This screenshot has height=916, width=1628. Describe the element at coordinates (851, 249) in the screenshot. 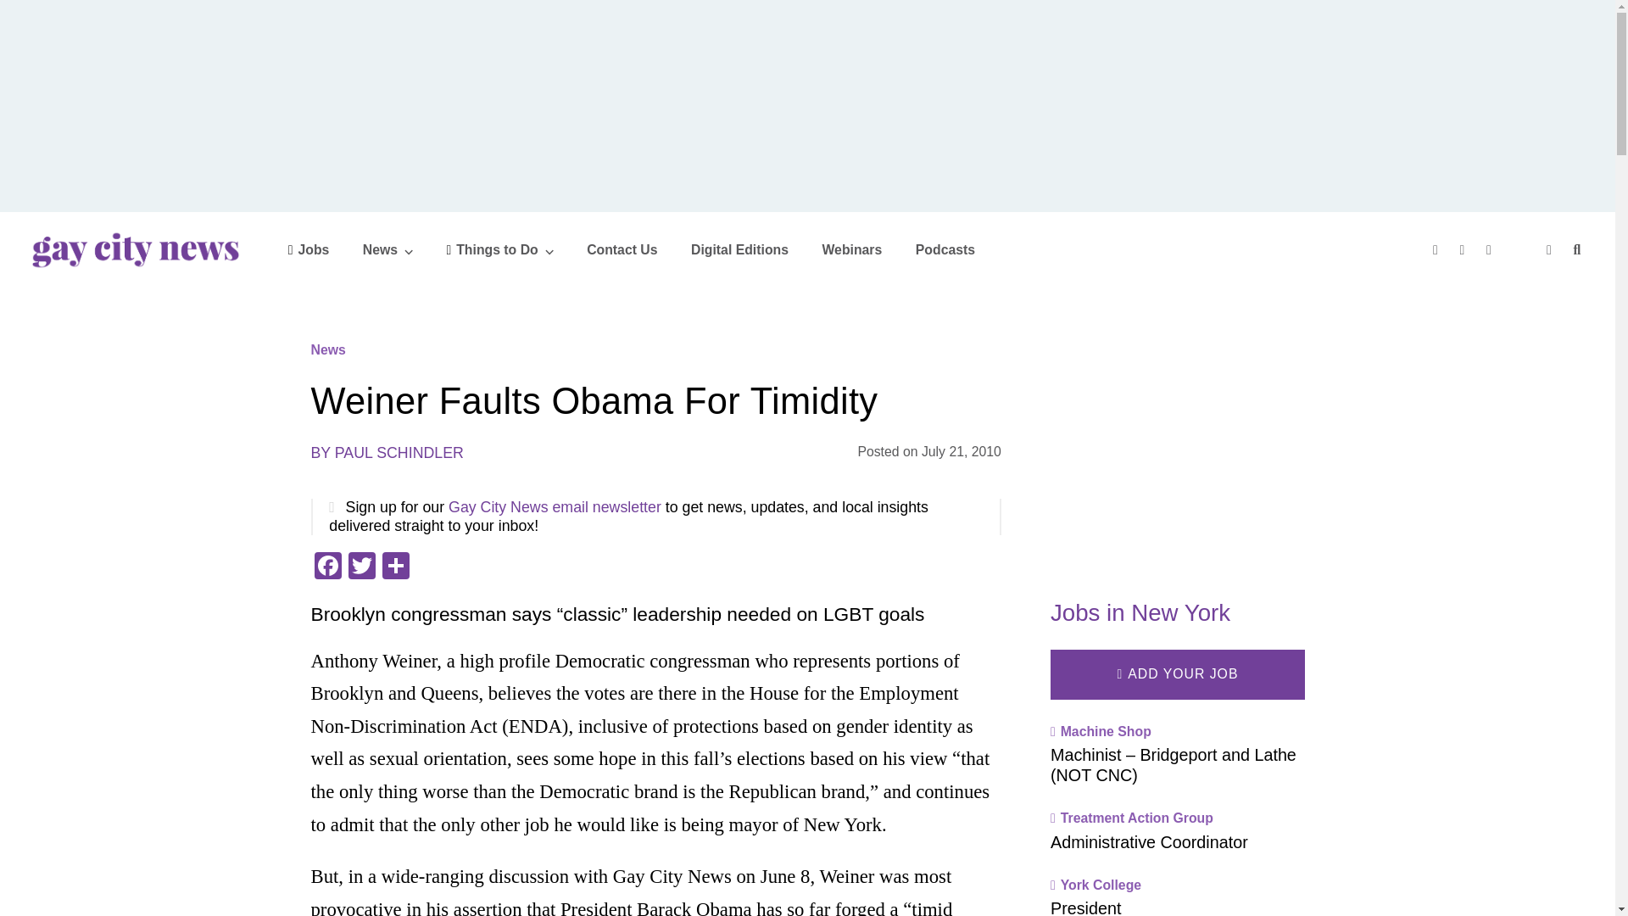

I see `Webinars` at that location.